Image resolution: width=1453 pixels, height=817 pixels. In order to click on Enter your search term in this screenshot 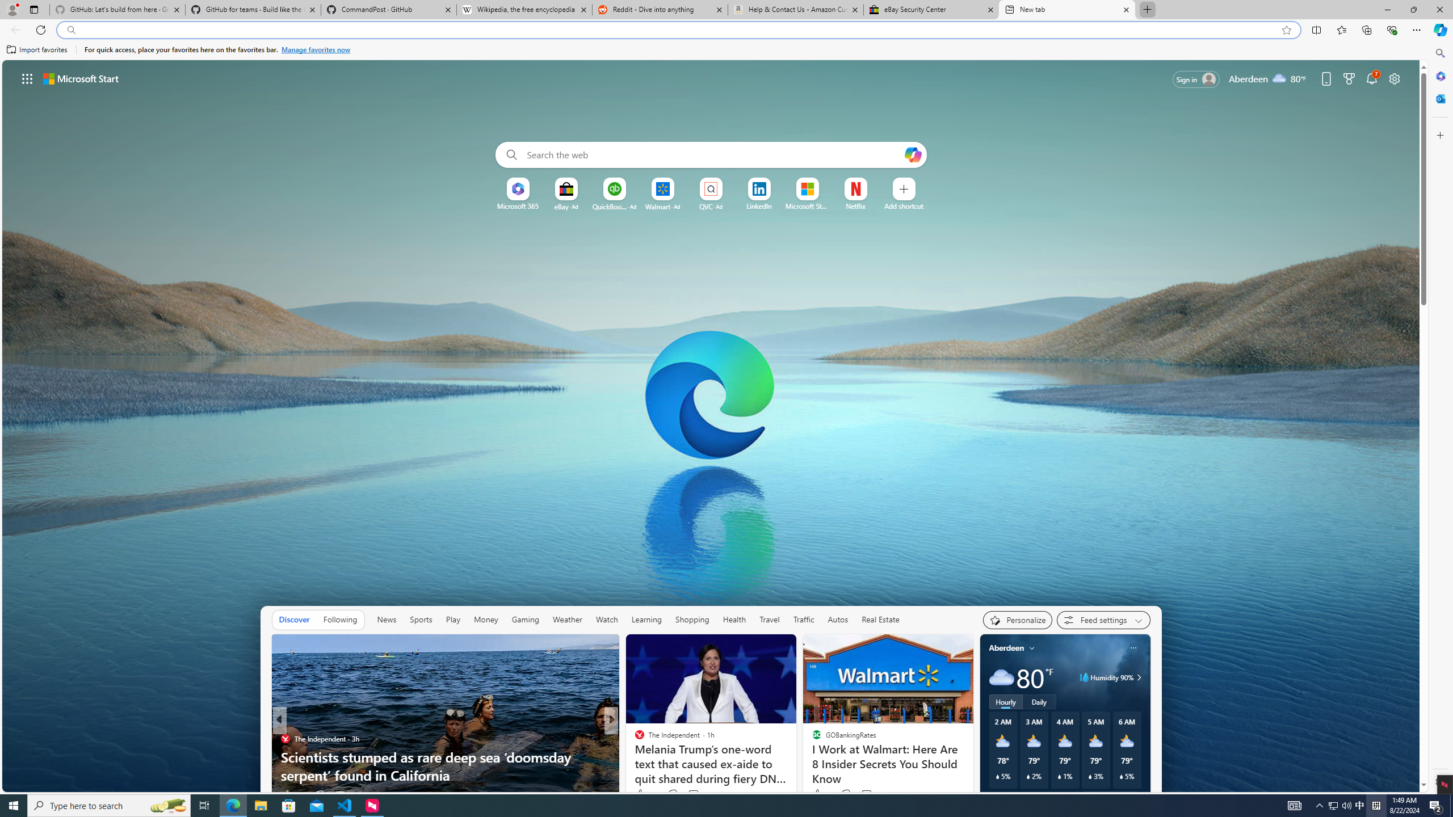, I will do `click(713, 155)`.